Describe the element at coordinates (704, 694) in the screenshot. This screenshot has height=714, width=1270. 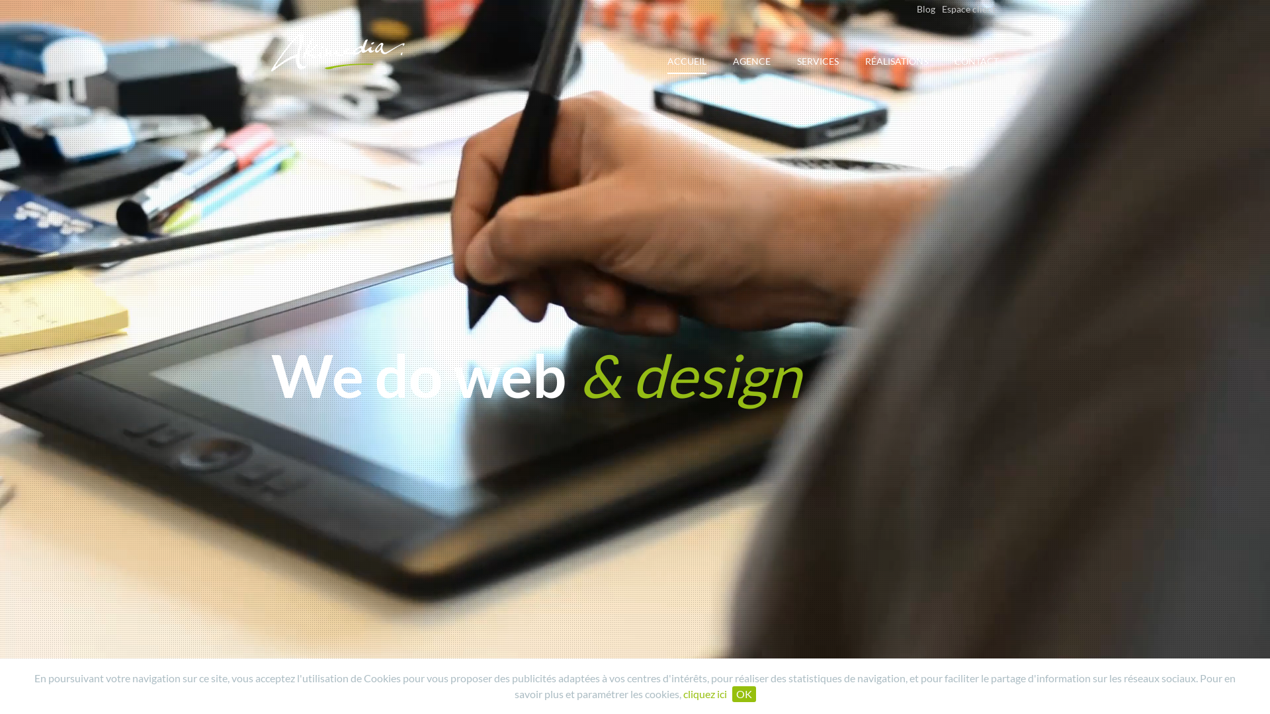
I see `cliquez ici` at that location.